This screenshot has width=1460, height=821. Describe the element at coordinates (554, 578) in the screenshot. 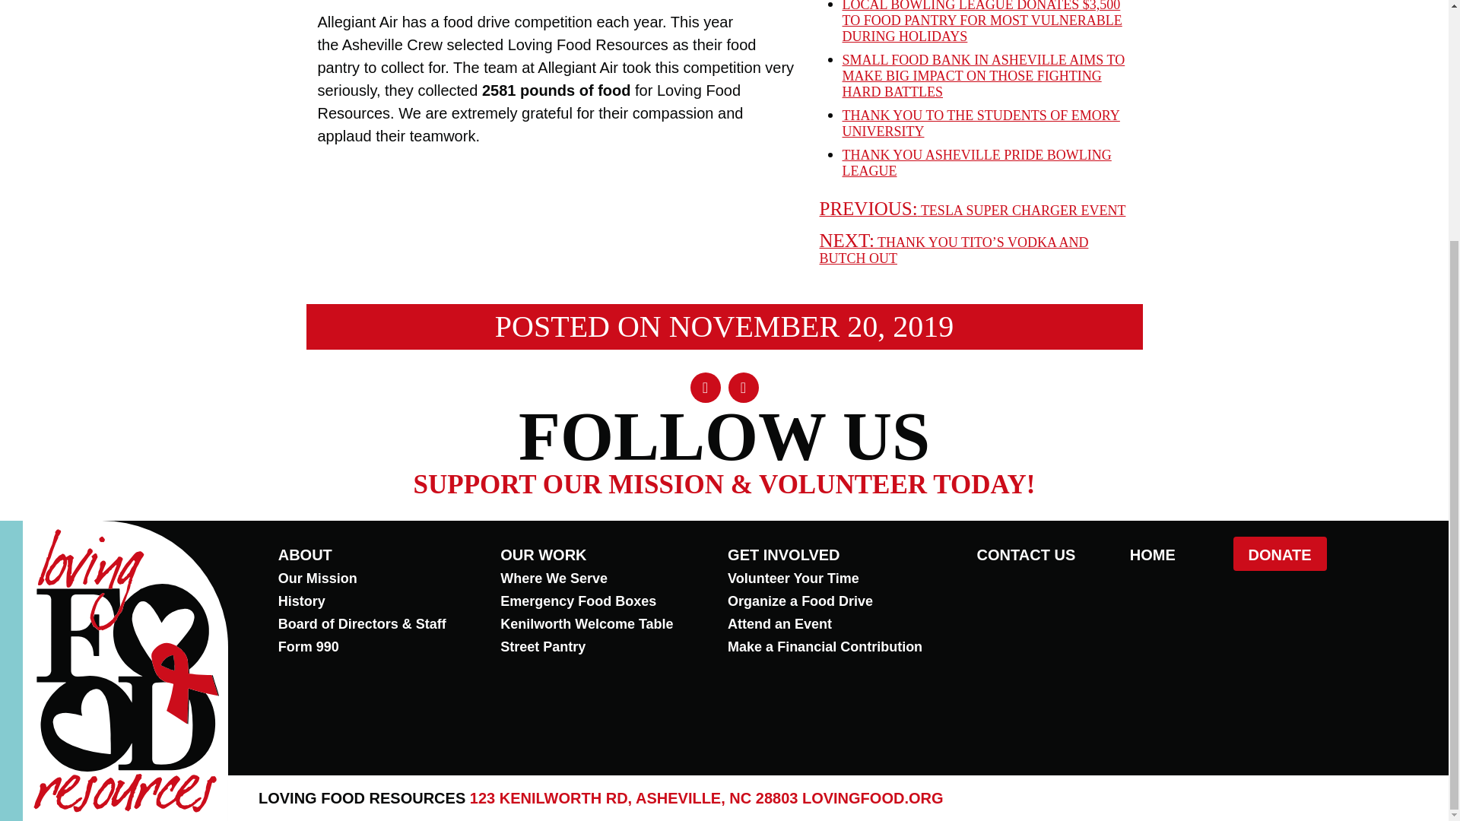

I see `Where We Serve` at that location.